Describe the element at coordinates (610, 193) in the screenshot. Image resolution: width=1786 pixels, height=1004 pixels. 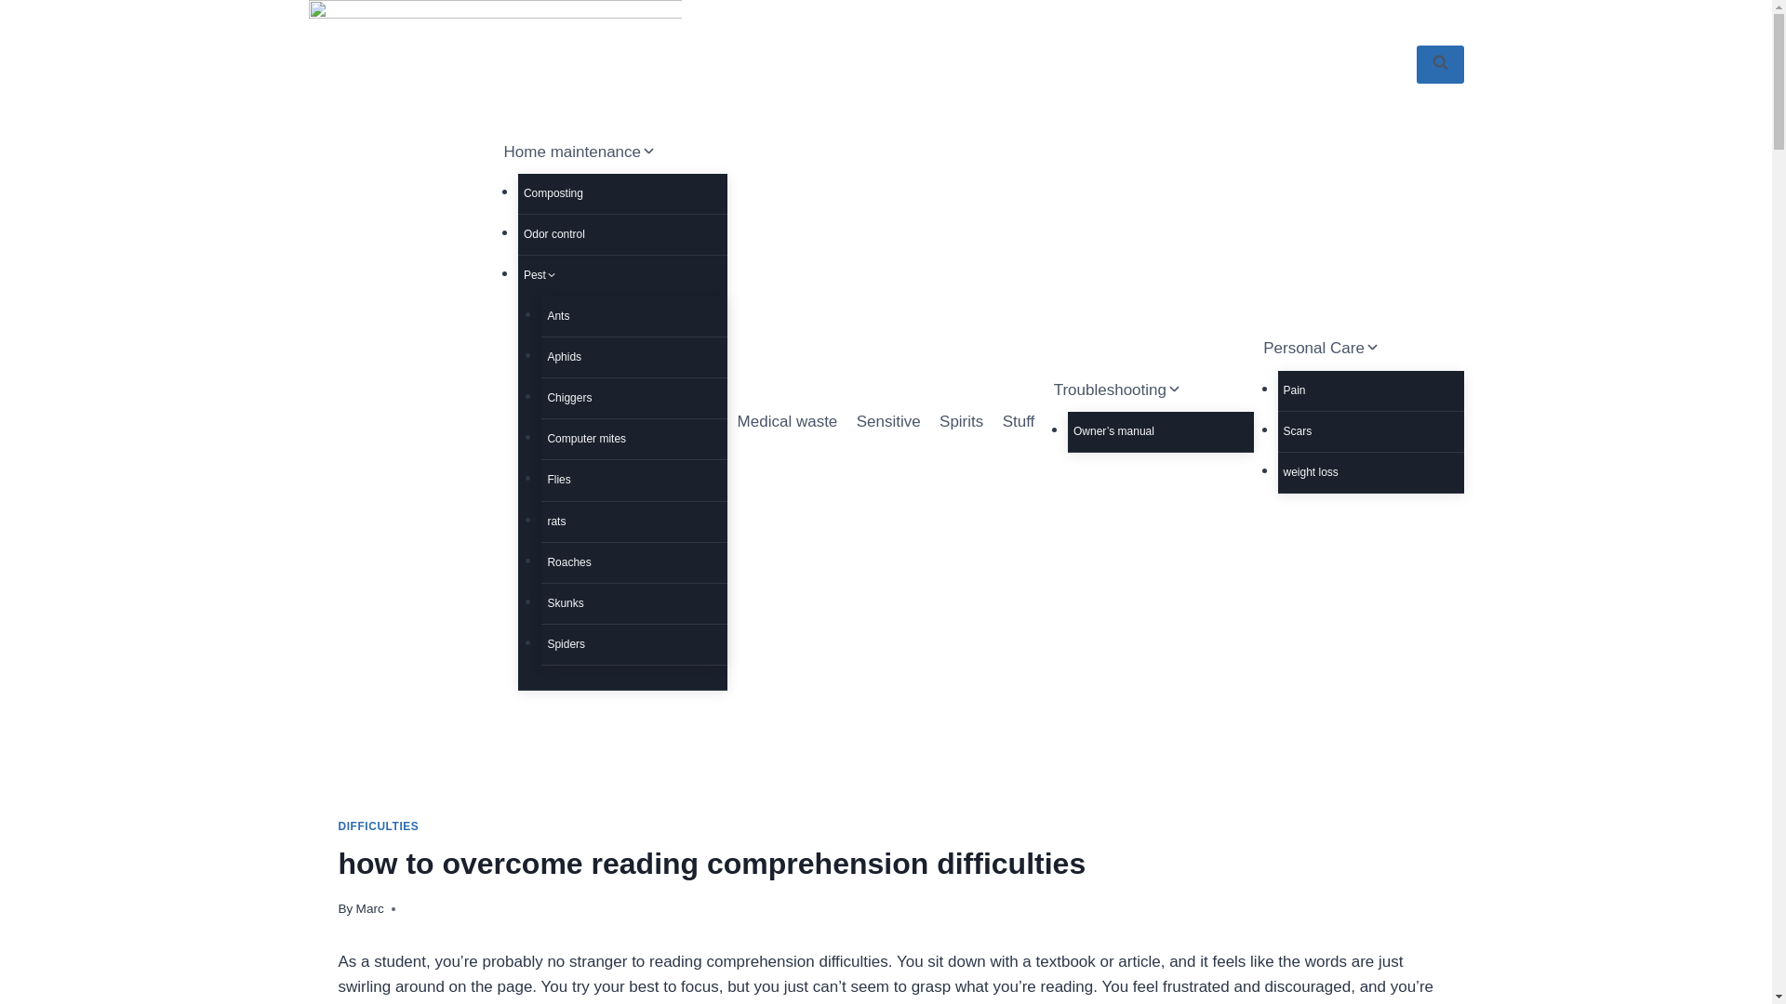
I see `Composting` at that location.